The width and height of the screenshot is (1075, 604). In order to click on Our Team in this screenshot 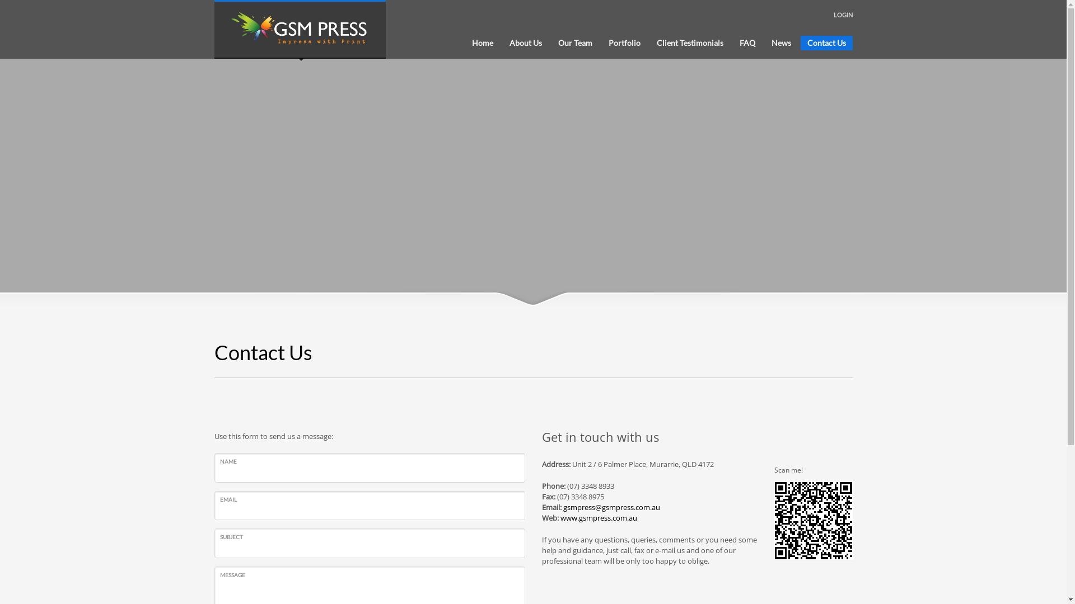, I will do `click(574, 43)`.